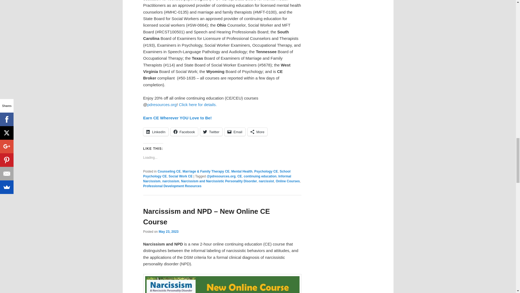  I want to click on Click here for details., so click(198, 104).